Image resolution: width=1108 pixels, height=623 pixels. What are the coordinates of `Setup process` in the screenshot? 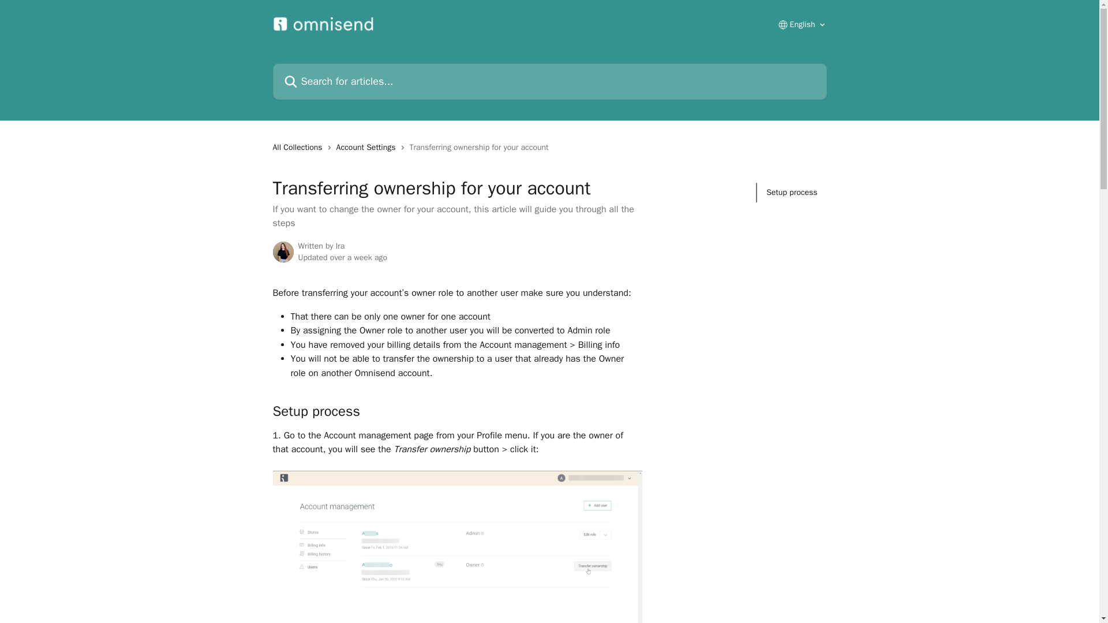 It's located at (792, 192).